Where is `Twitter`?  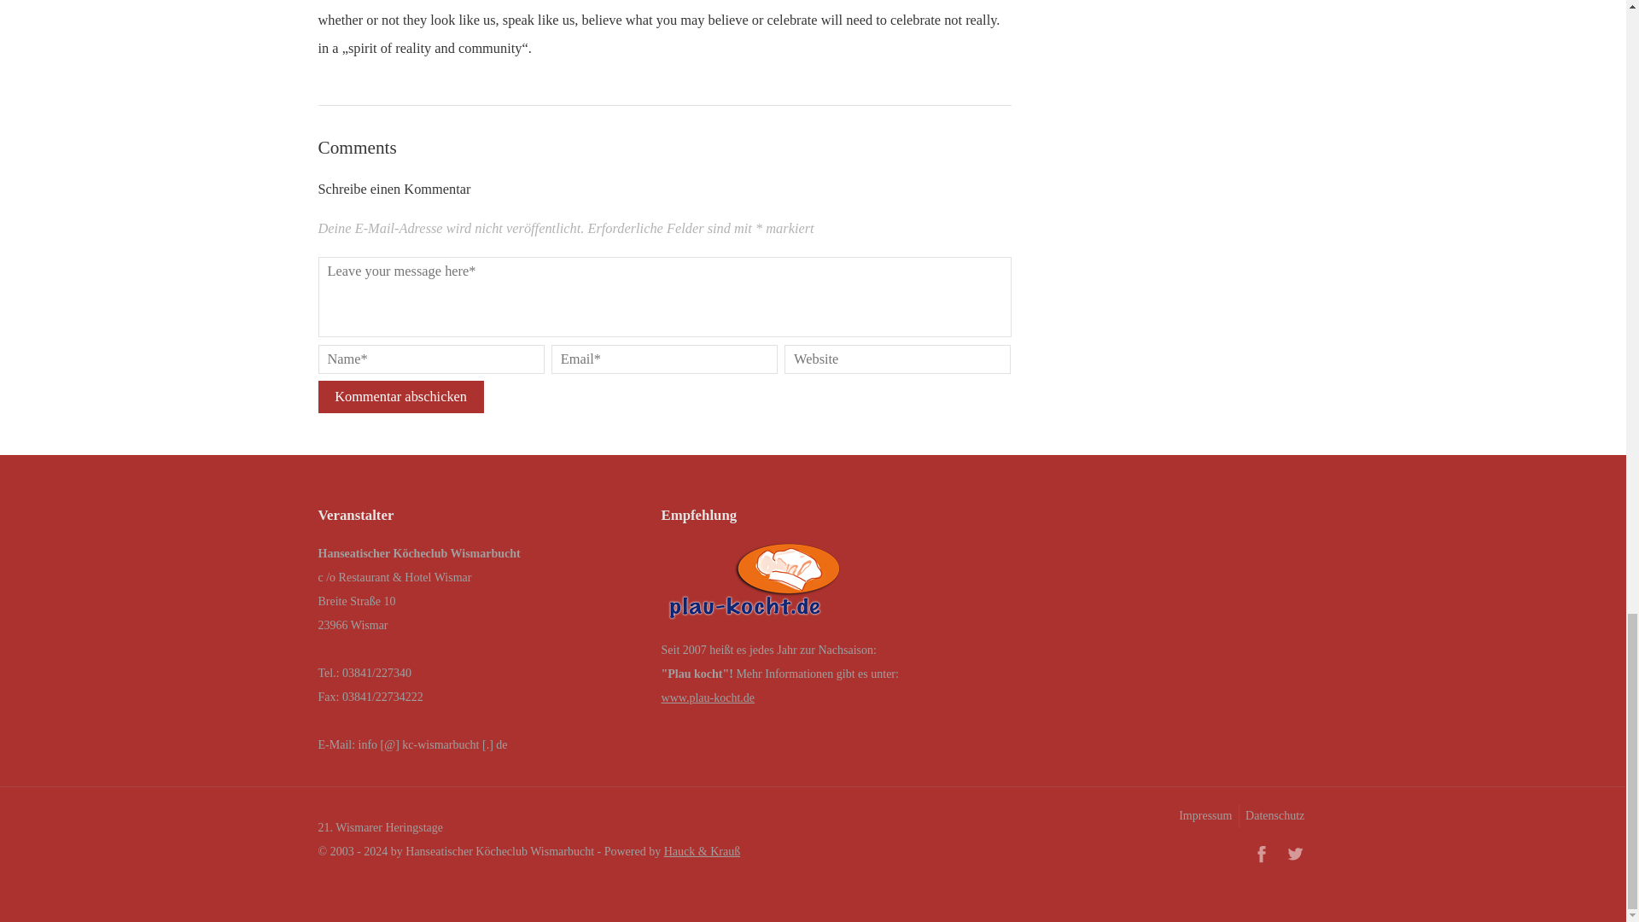
Twitter is located at coordinates (1294, 854).